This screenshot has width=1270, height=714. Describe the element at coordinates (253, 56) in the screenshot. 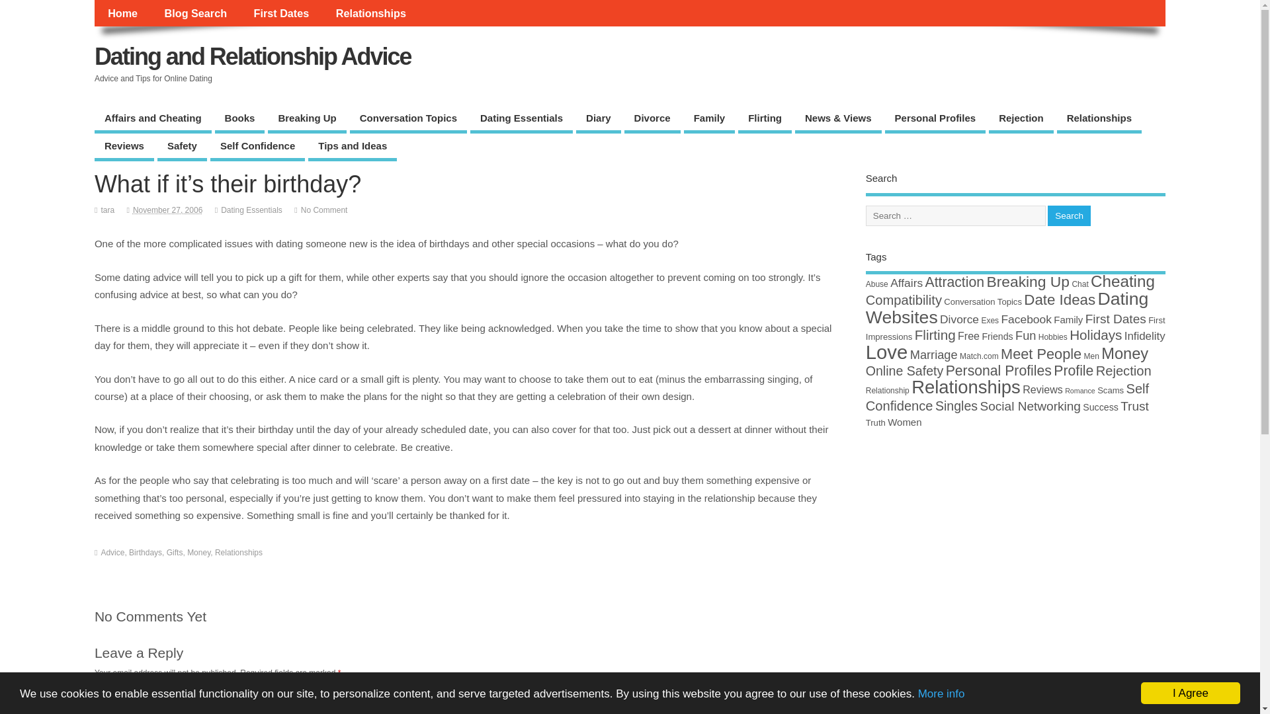

I see `Dating and Relationship Advice` at that location.